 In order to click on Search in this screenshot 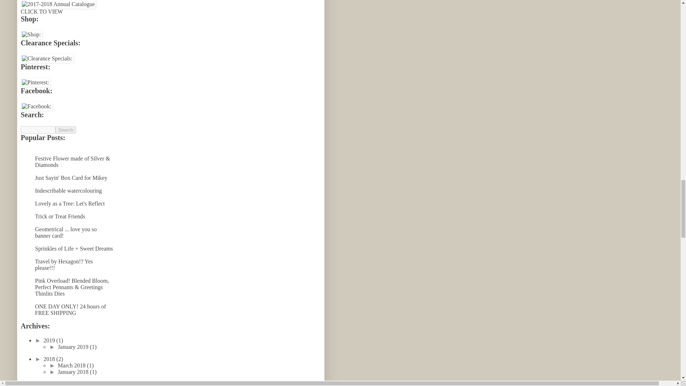, I will do `click(66, 130)`.